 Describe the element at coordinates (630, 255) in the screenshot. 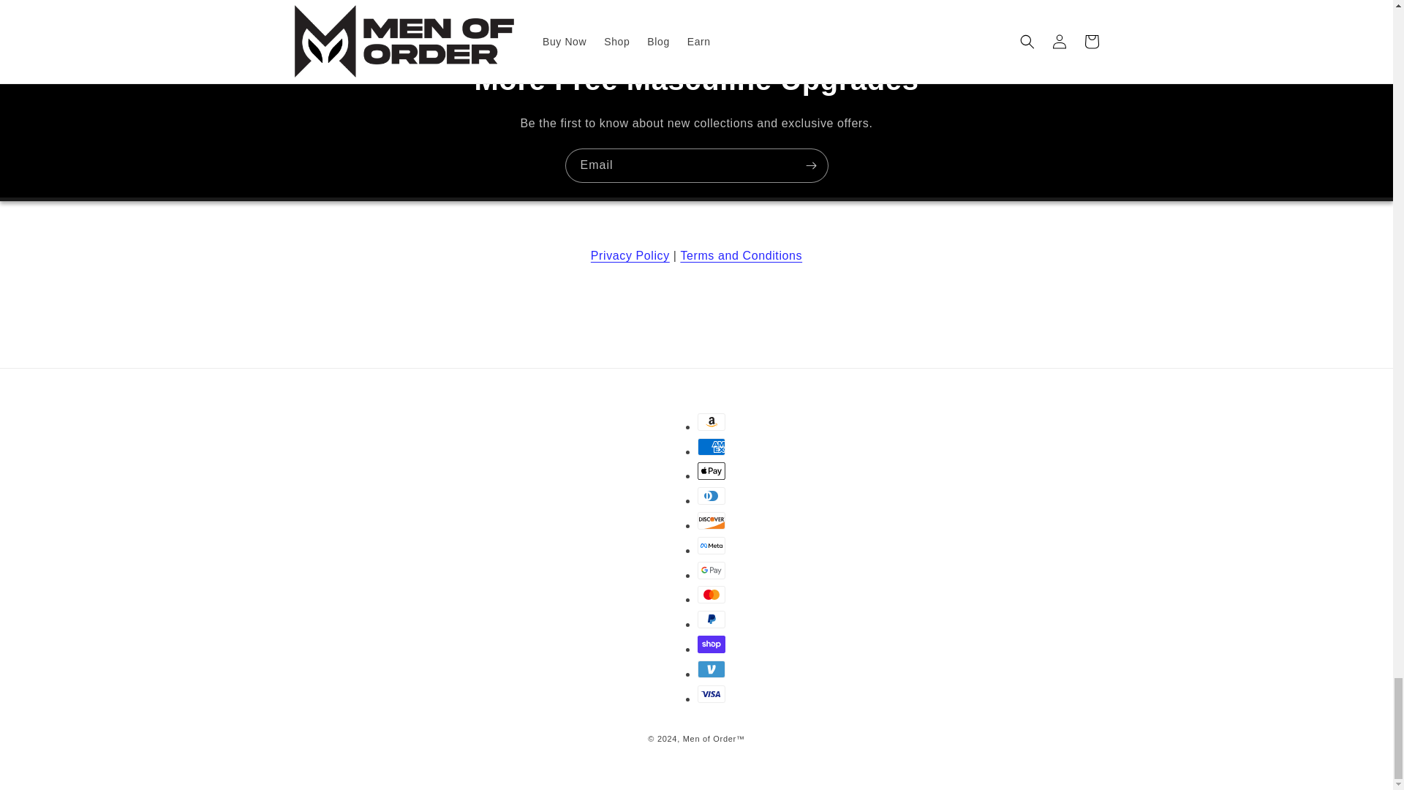

I see `Privacy Policy` at that location.